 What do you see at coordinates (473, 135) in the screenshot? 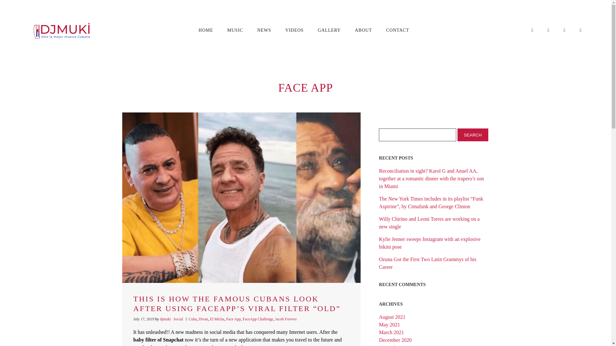
I see `Search` at bounding box center [473, 135].